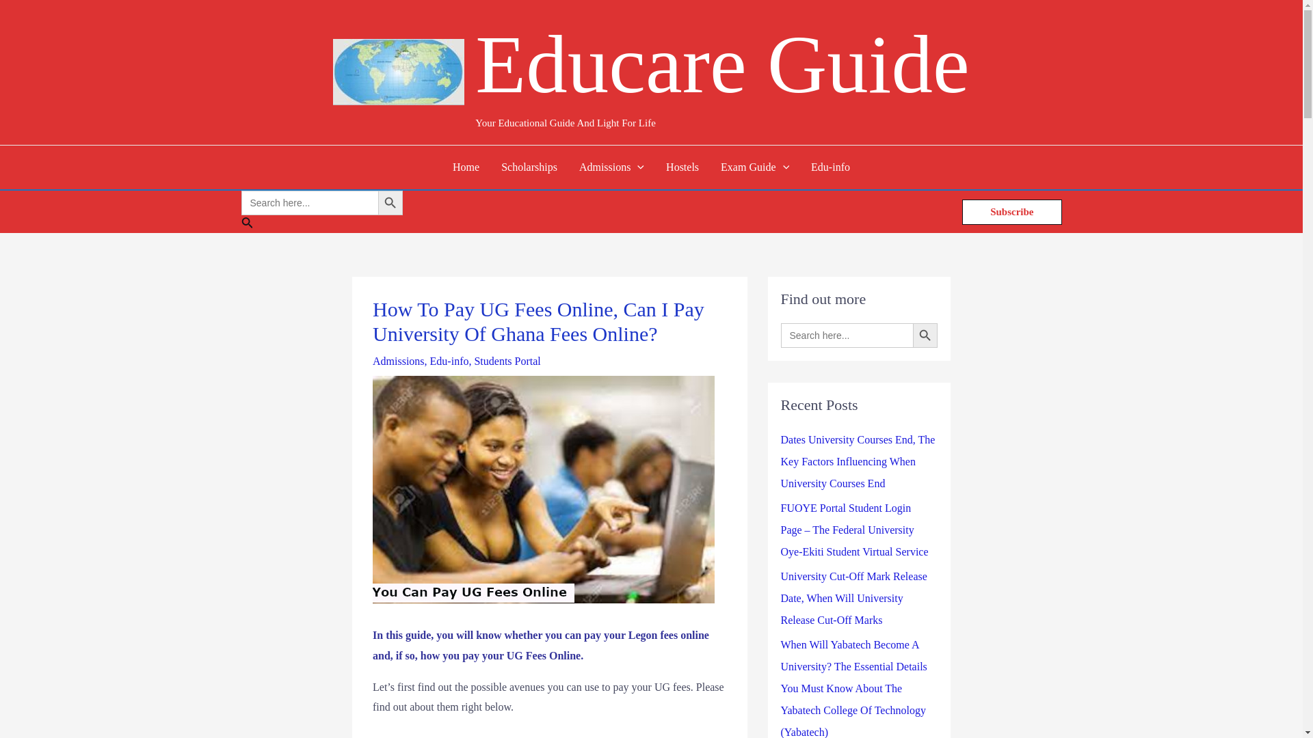 The width and height of the screenshot is (1313, 738). Describe the element at coordinates (722, 64) in the screenshot. I see `Educare Guide` at that location.